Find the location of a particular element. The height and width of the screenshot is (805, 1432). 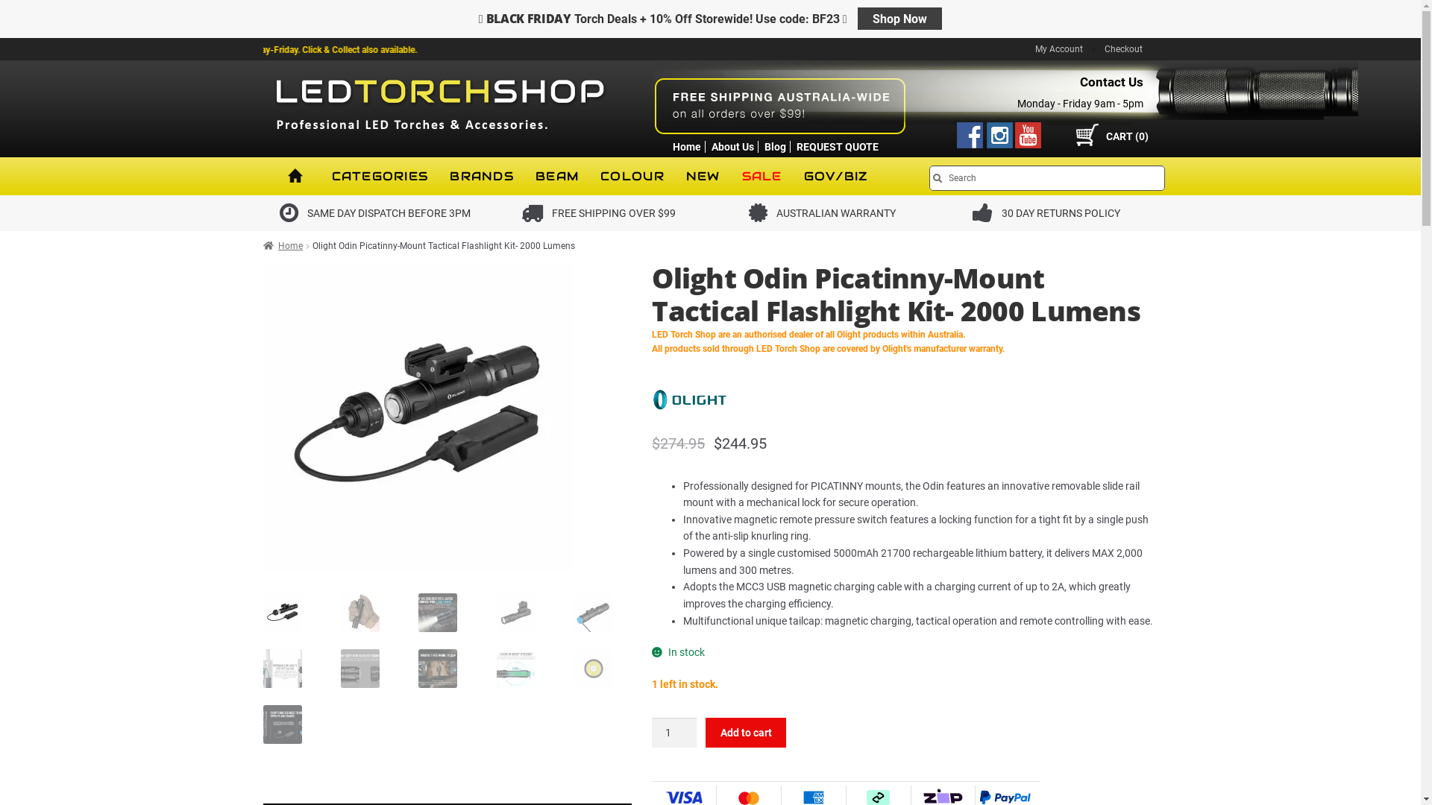

Blog is located at coordinates (774, 147).